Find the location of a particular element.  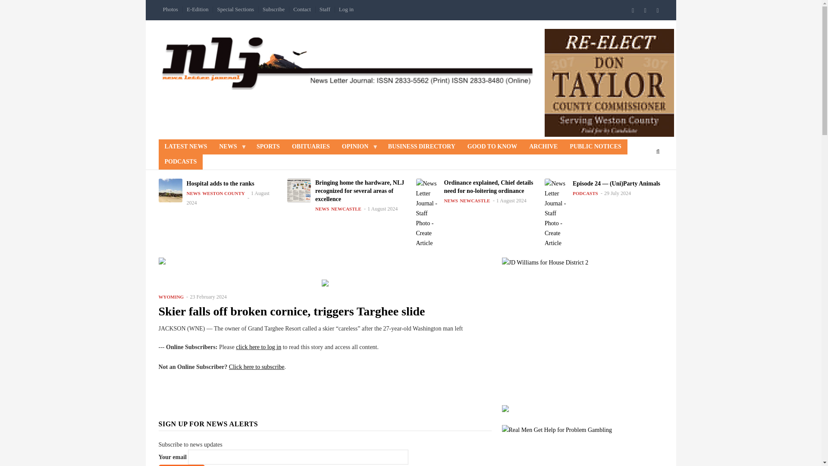

LATEST NEWS is located at coordinates (186, 147).